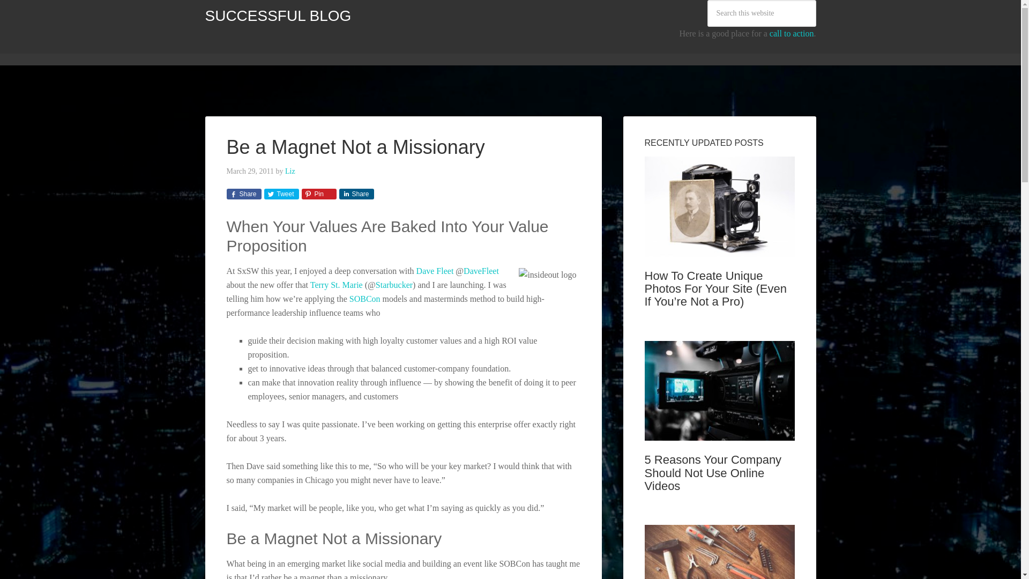 This screenshot has height=579, width=1029. I want to click on DaveFleet, so click(481, 271).